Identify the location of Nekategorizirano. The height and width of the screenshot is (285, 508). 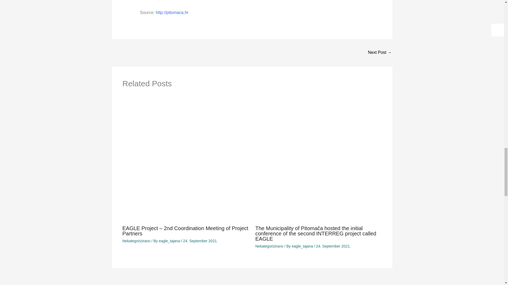
(269, 246).